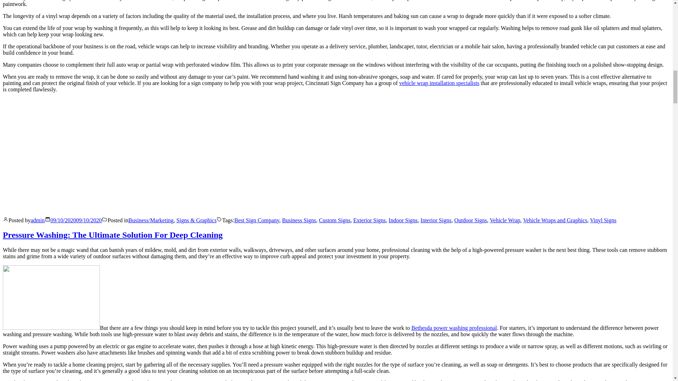 The image size is (678, 381). I want to click on Outdoor Signs, so click(470, 220).